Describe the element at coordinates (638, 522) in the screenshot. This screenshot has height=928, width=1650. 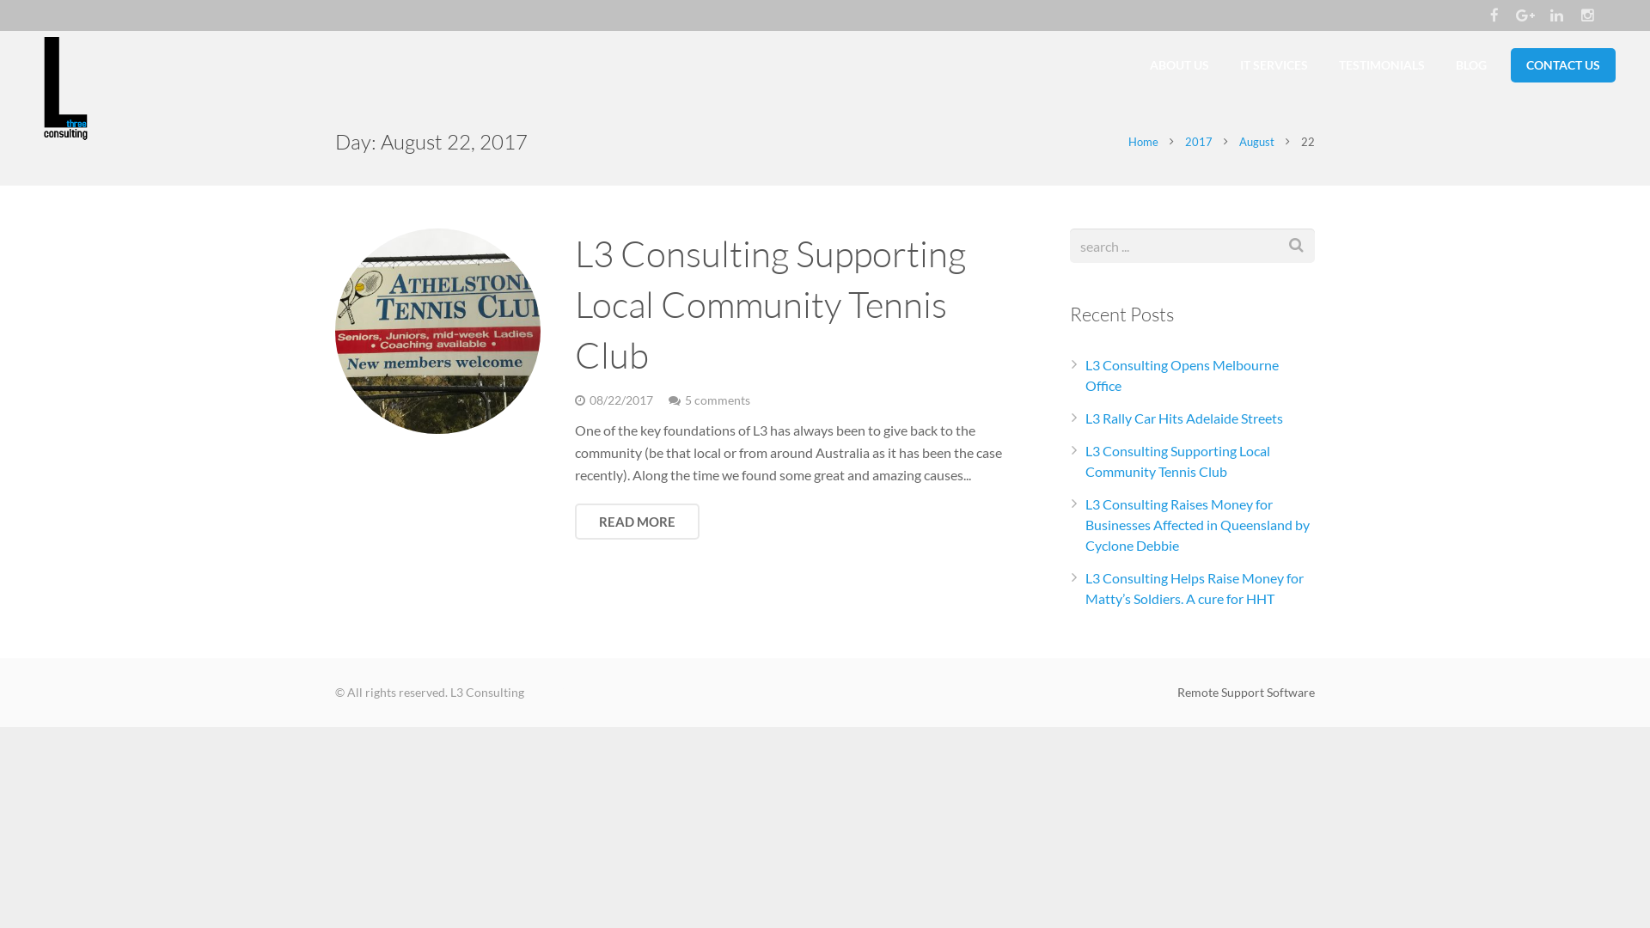
I see `READ MORE` at that location.